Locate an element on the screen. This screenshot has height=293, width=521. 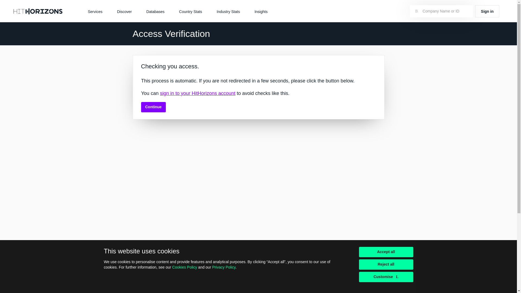
Continue is located at coordinates (153, 107).